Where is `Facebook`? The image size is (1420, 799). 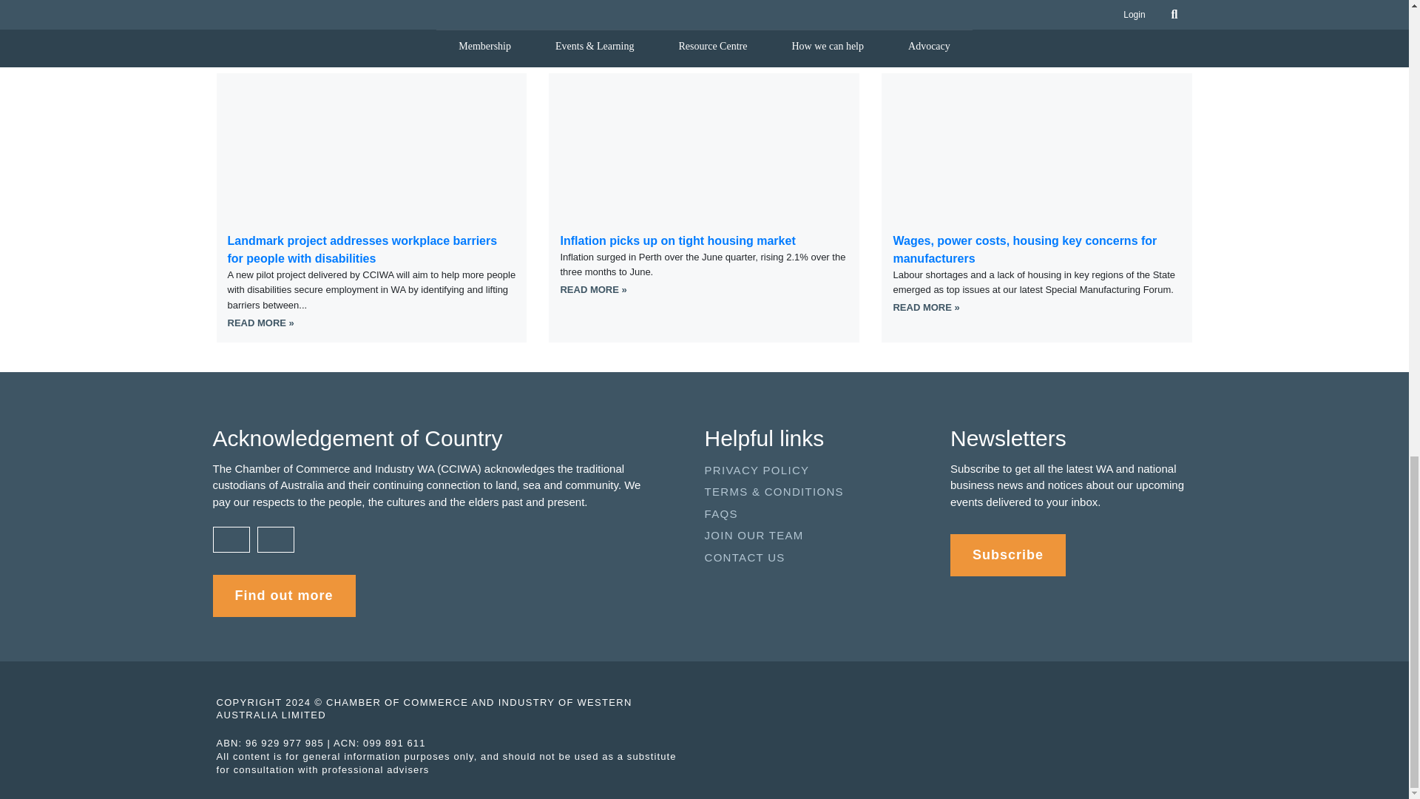
Facebook is located at coordinates (658, 1).